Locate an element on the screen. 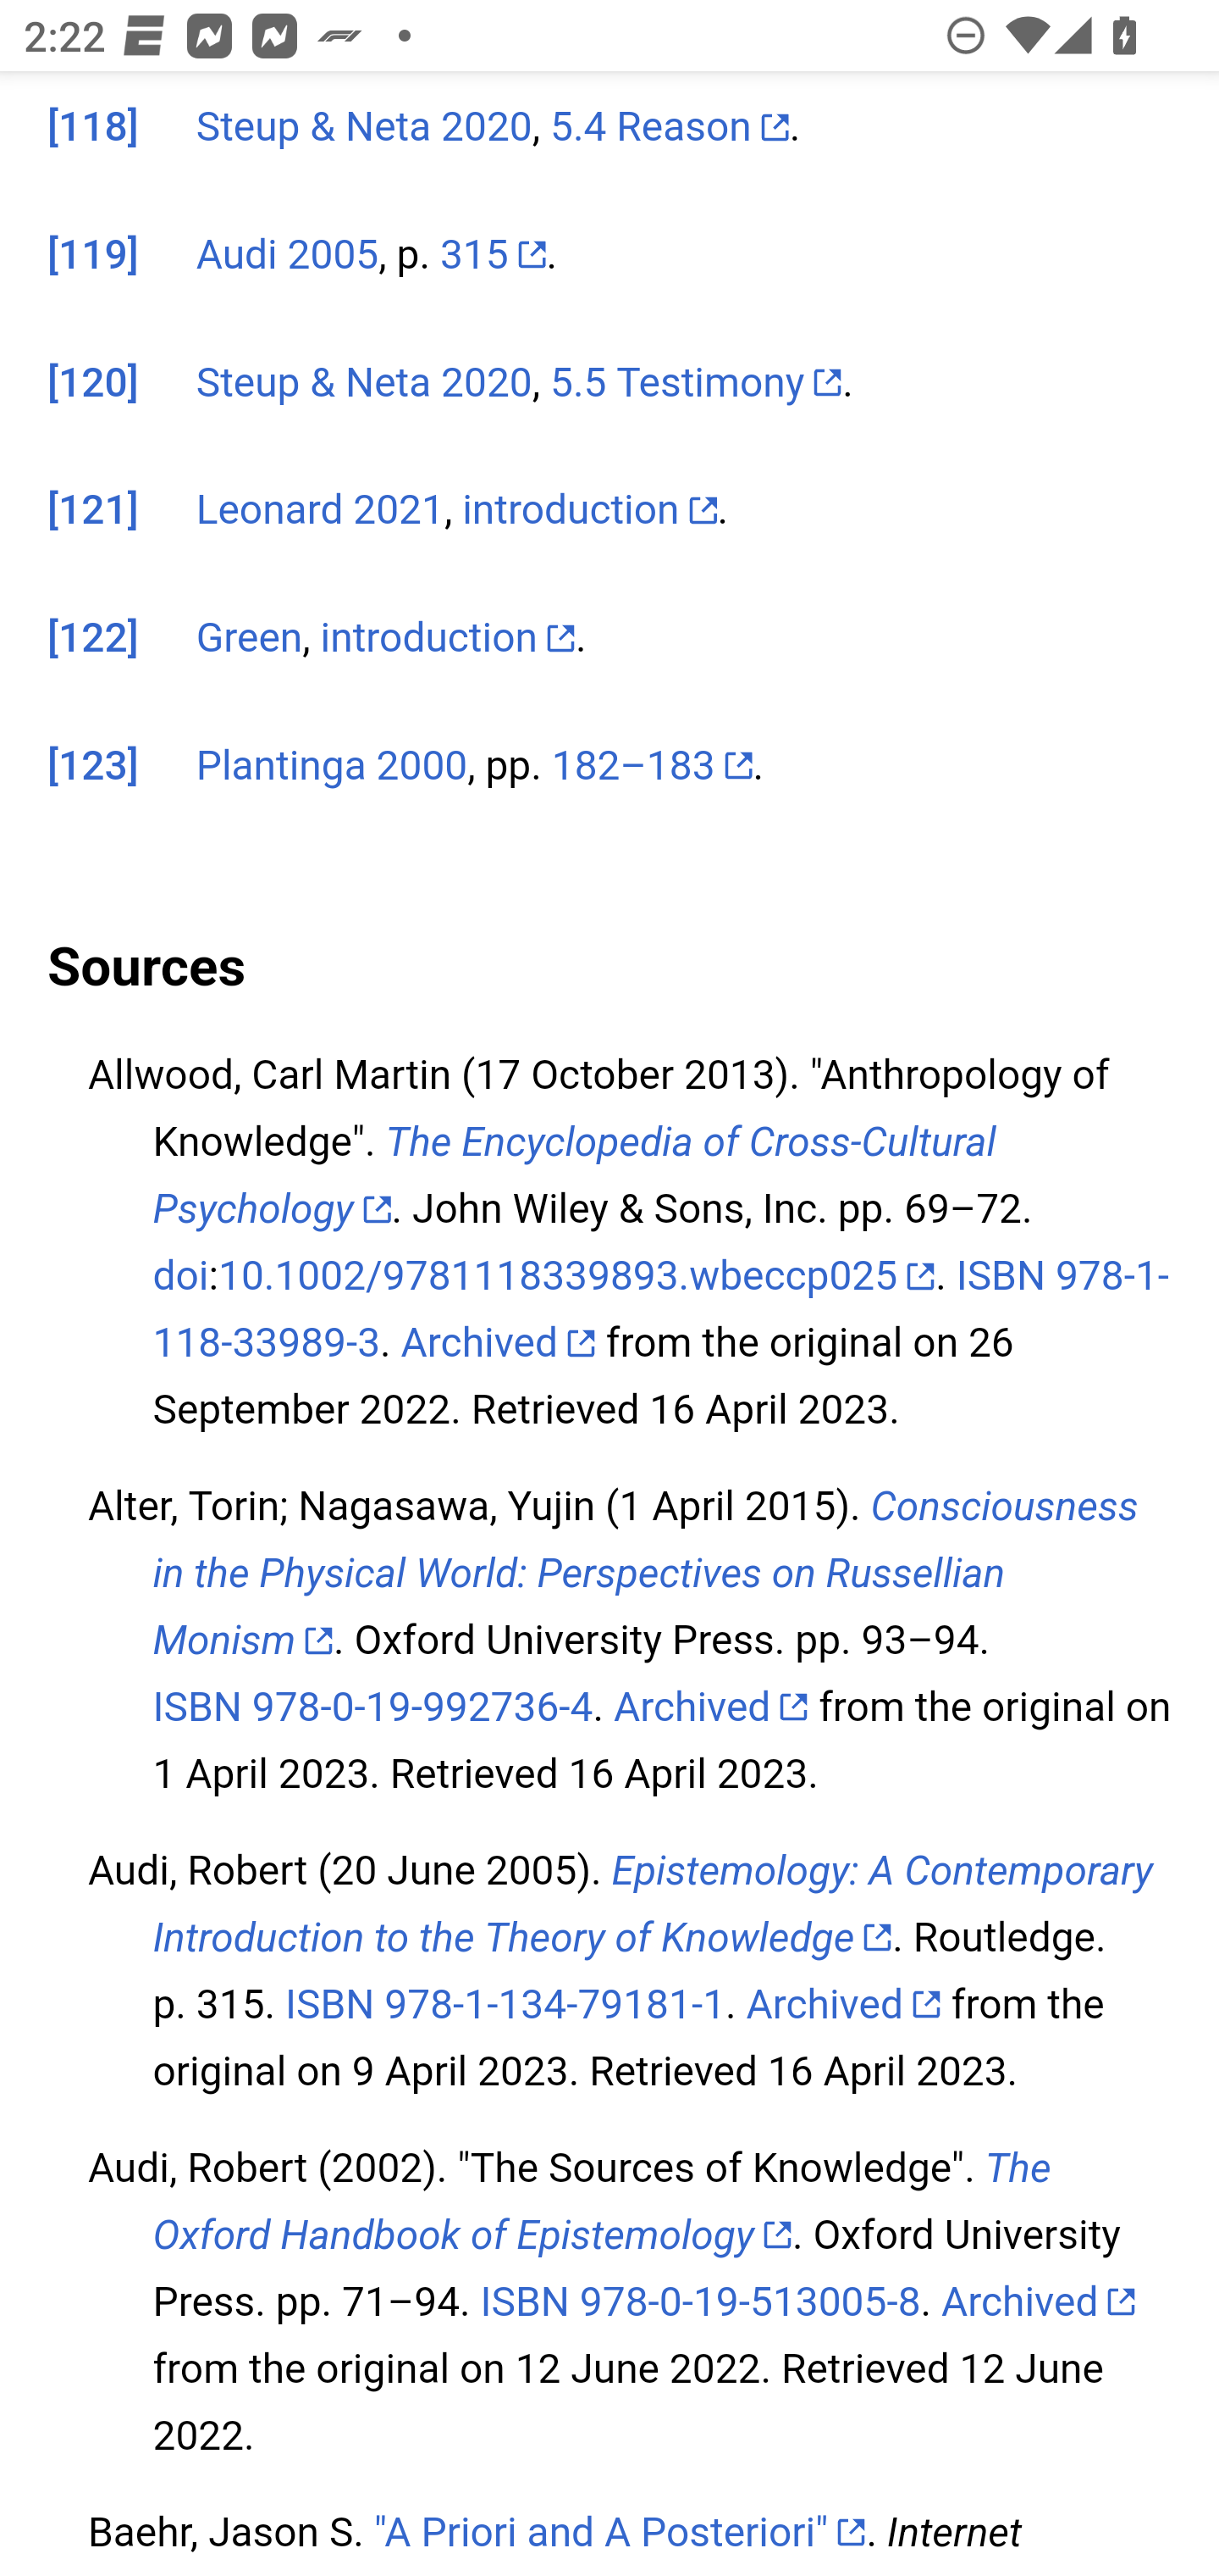 This screenshot has width=1219, height=2576. doi is located at coordinates (179, 1280).